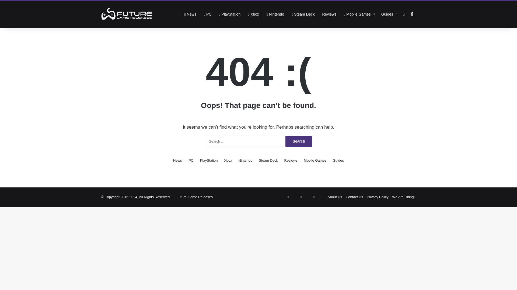 This screenshot has height=290, width=517. Describe the element at coordinates (315, 161) in the screenshot. I see `Mobile Games` at that location.